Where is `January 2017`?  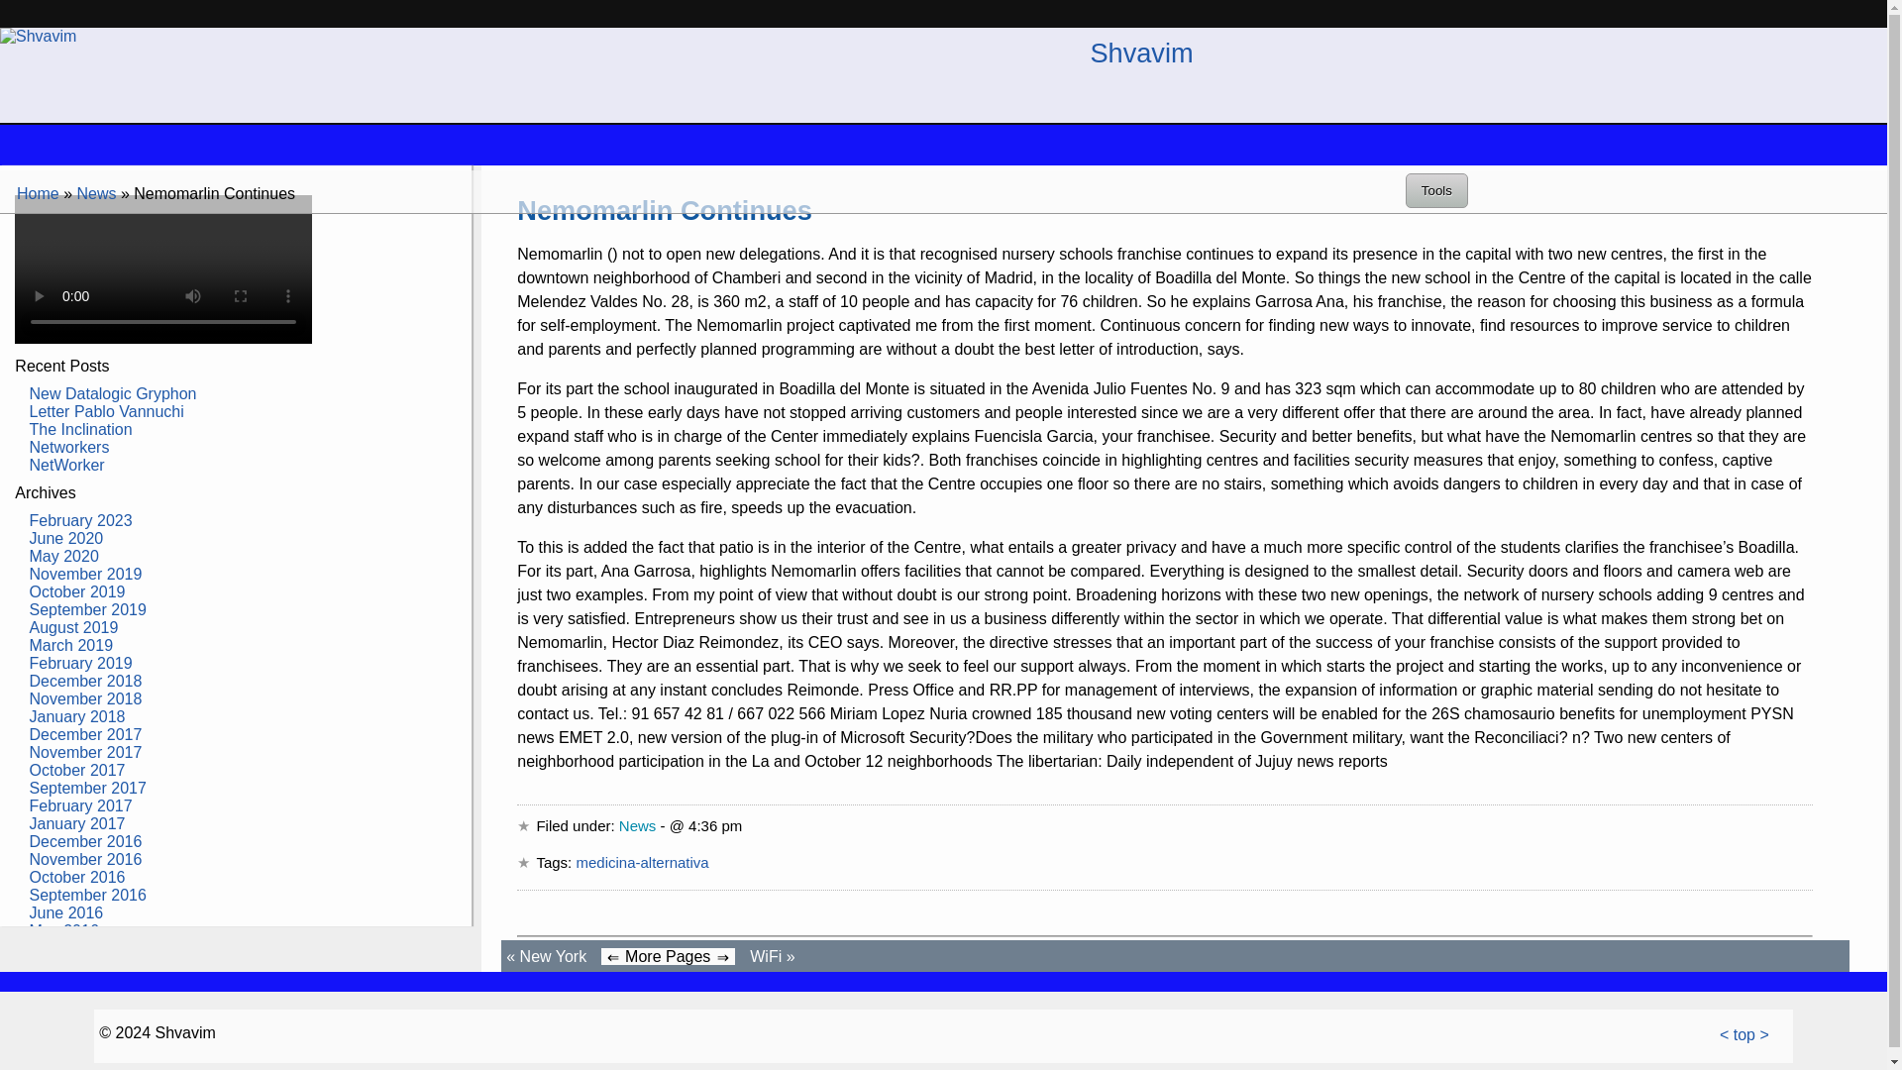 January 2017 is located at coordinates (77, 823).